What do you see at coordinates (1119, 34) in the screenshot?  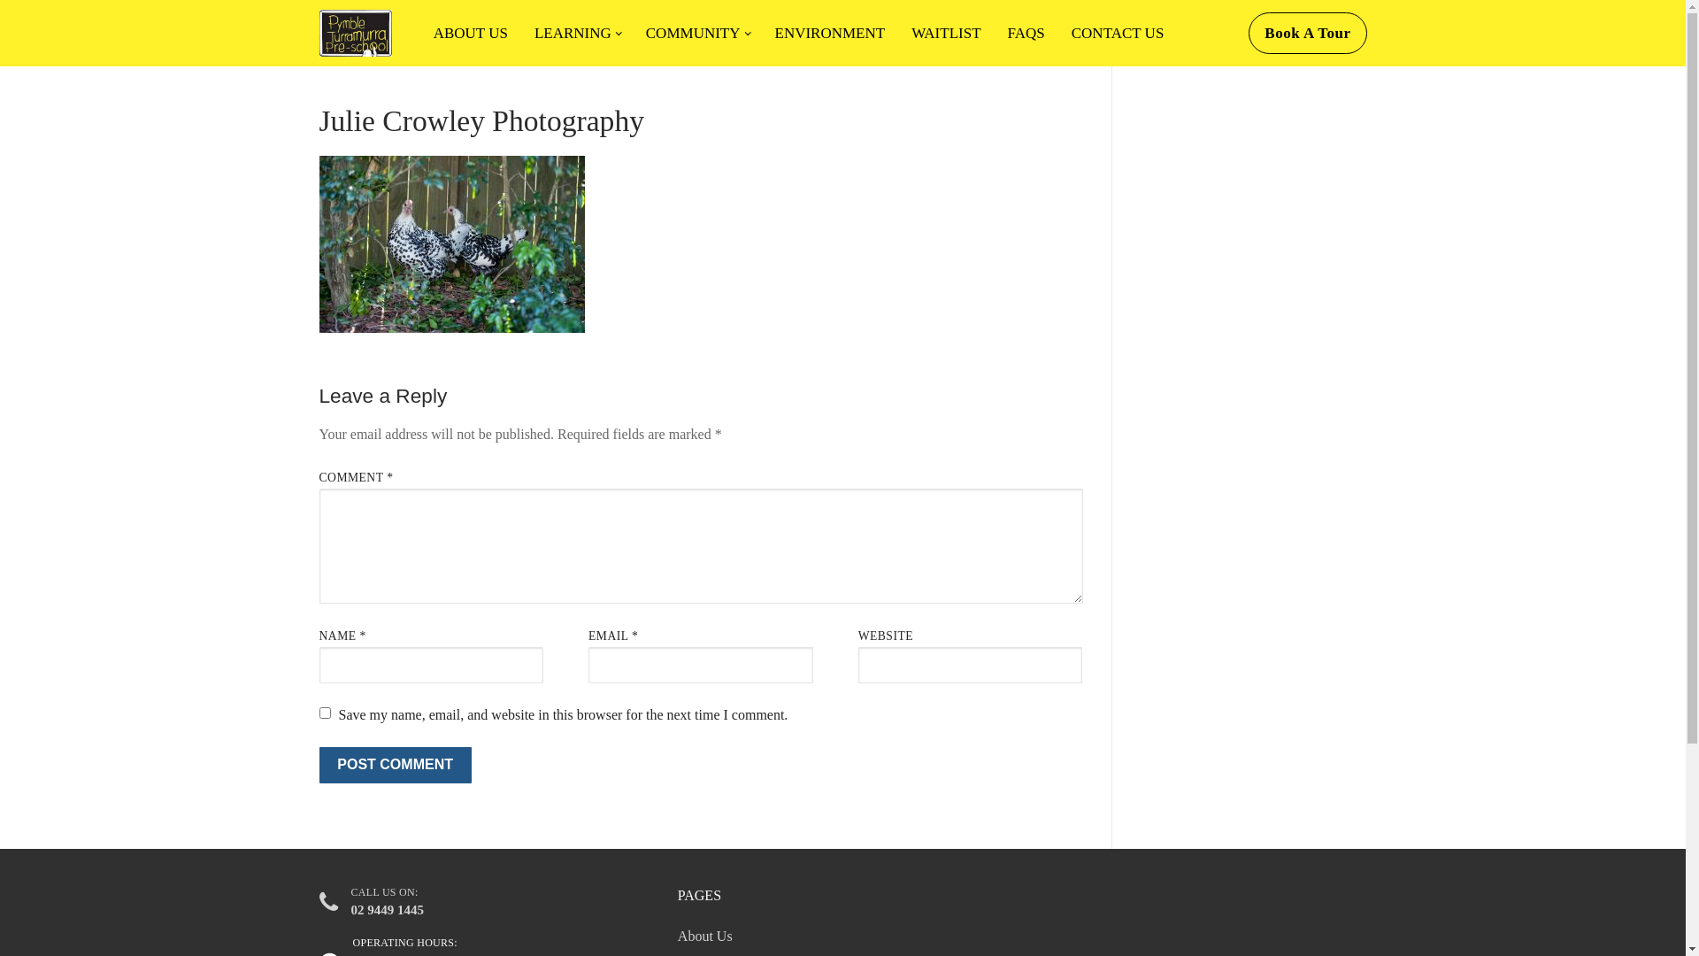 I see `CONTACT US` at bounding box center [1119, 34].